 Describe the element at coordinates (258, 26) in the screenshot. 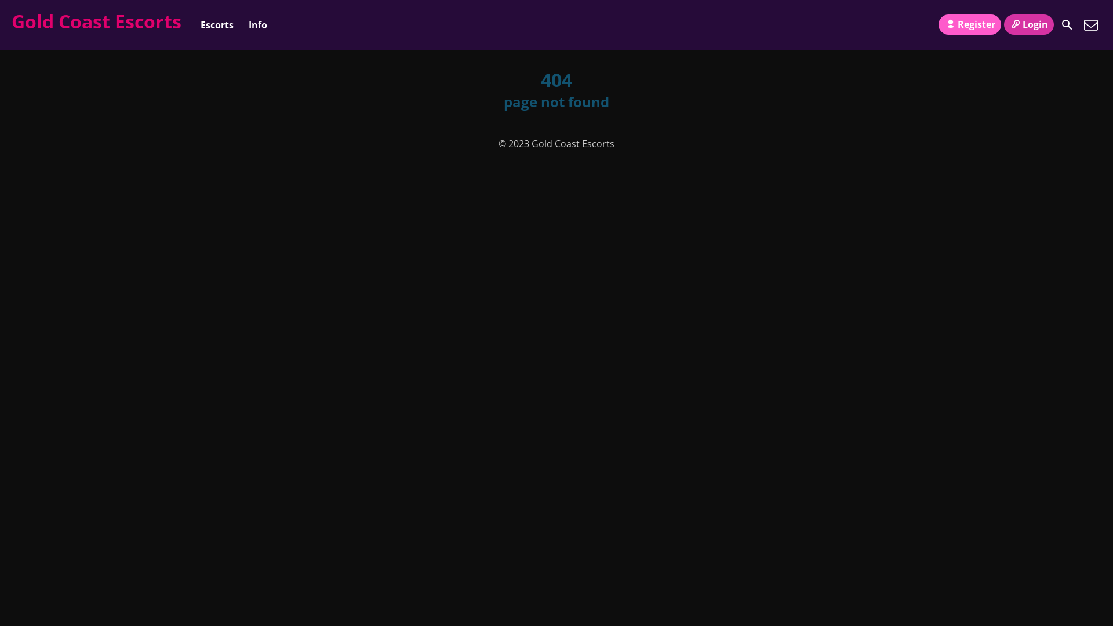

I see `Info` at that location.